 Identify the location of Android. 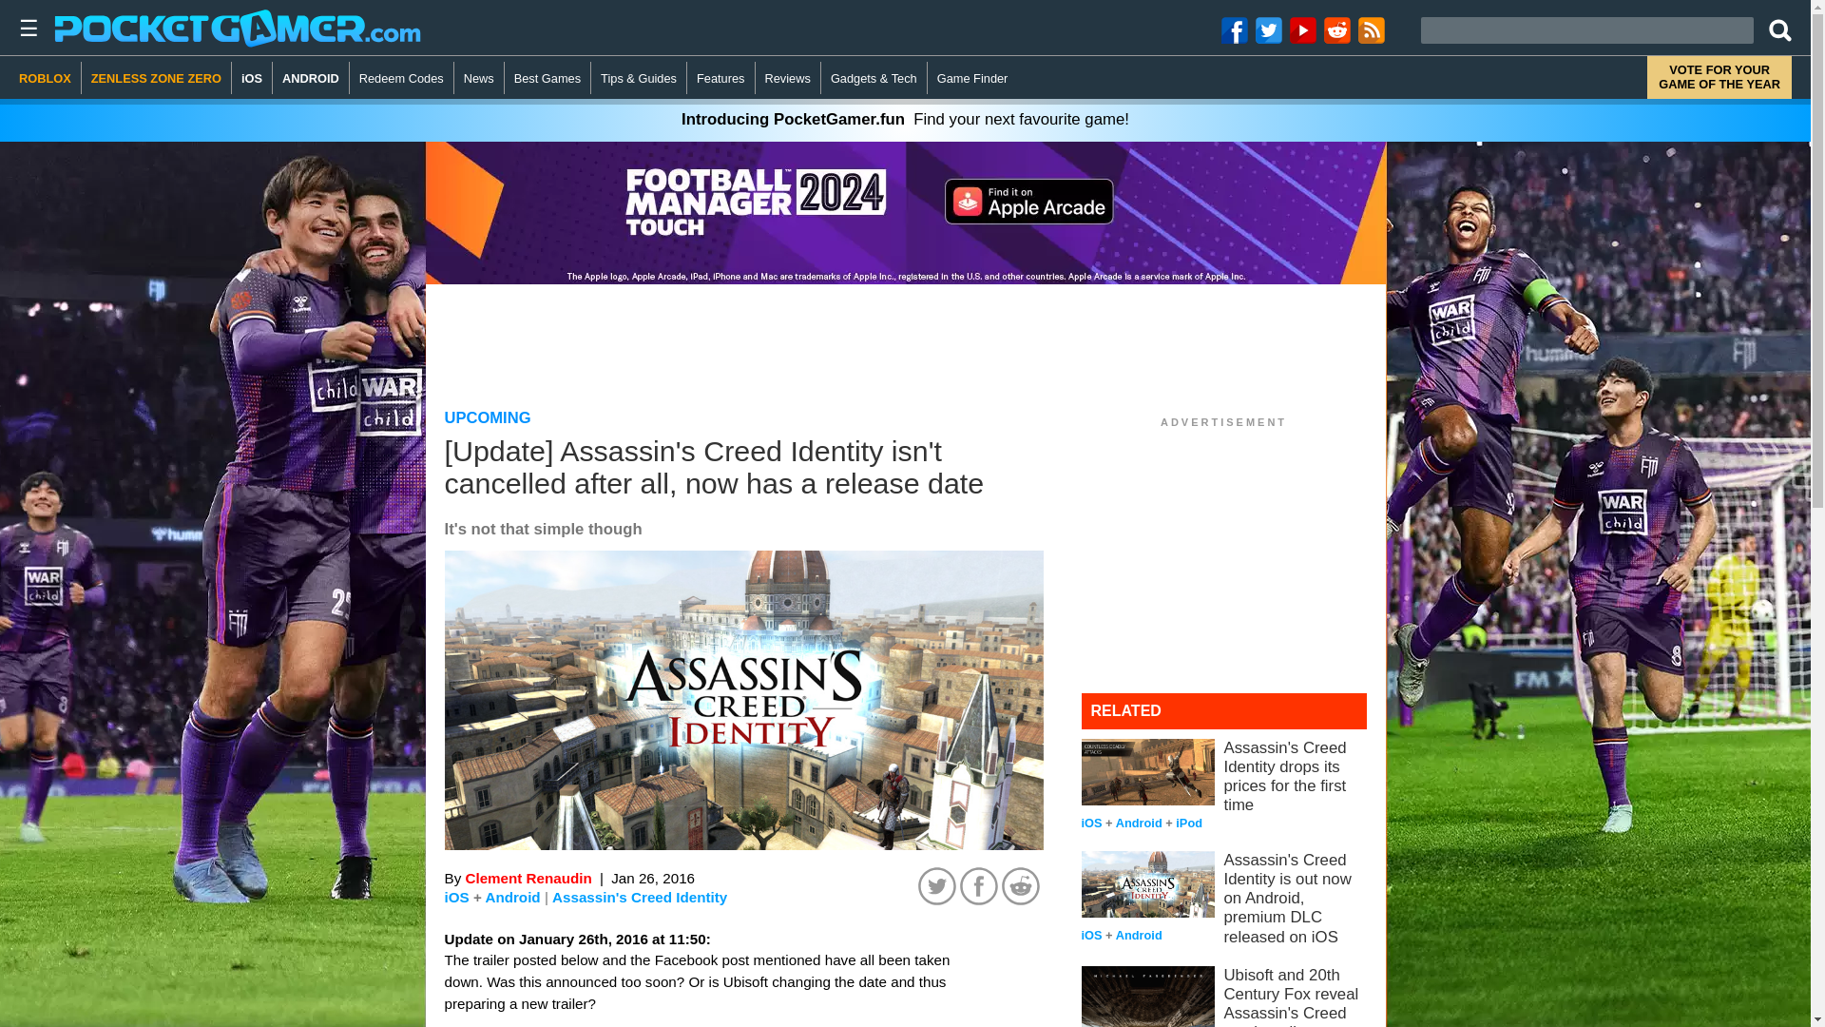
(512, 897).